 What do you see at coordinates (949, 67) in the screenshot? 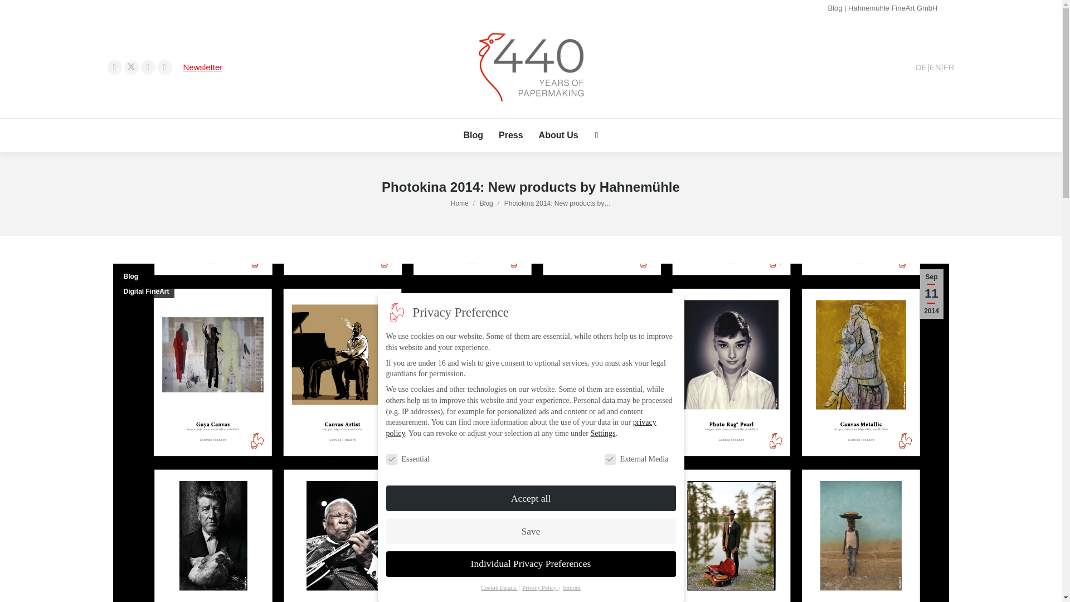
I see `FR` at bounding box center [949, 67].